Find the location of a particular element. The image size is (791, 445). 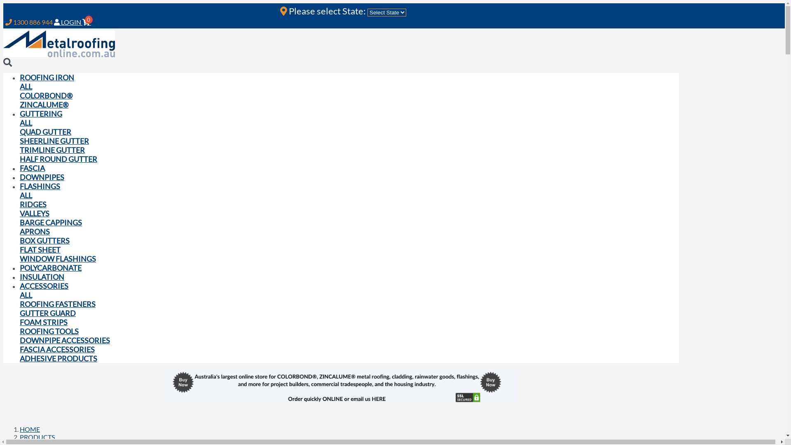

ROOFING TOOLS is located at coordinates (49, 331).